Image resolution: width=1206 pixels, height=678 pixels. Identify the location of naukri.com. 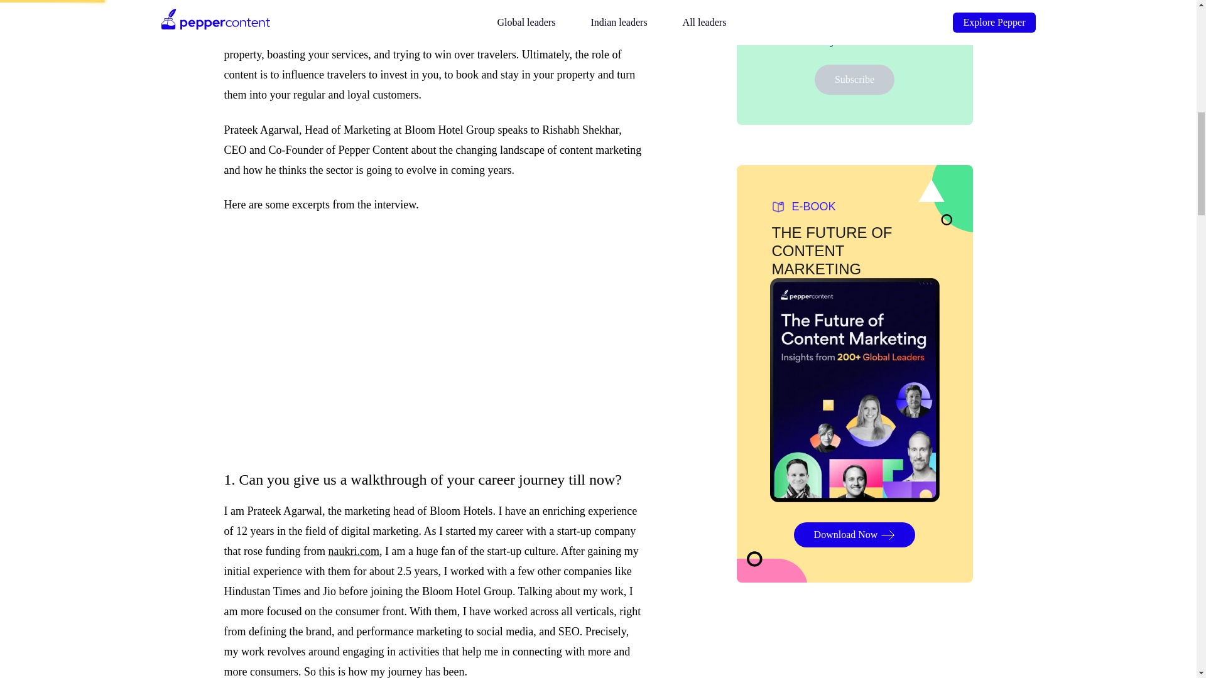
(353, 551).